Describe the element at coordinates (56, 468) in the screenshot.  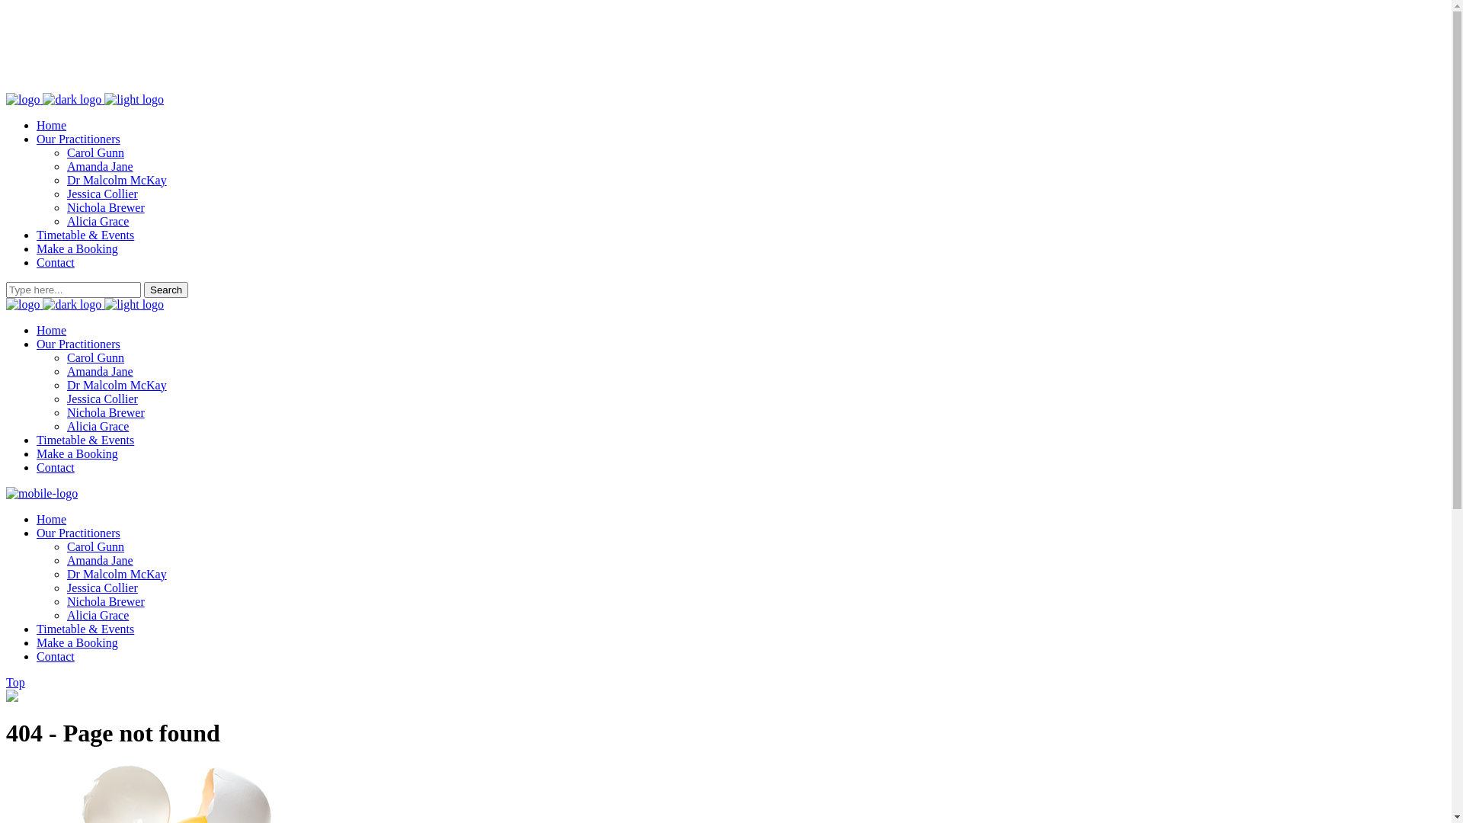
I see `Contact` at that location.